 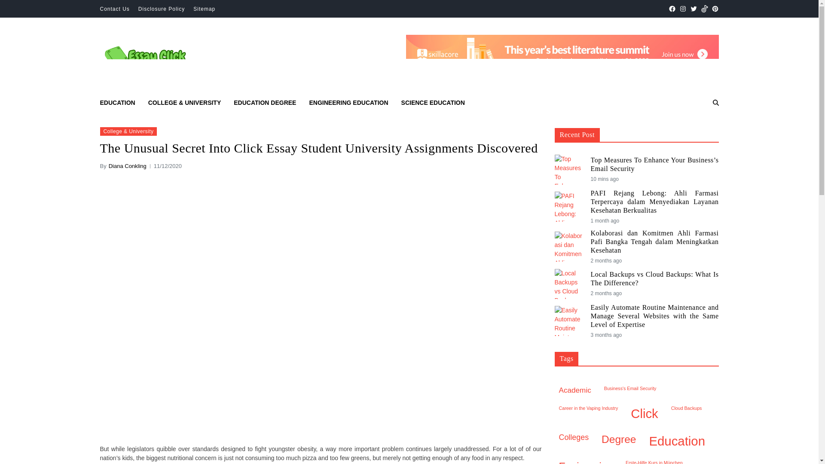 What do you see at coordinates (128, 166) in the screenshot?
I see `Diana Conkling` at bounding box center [128, 166].